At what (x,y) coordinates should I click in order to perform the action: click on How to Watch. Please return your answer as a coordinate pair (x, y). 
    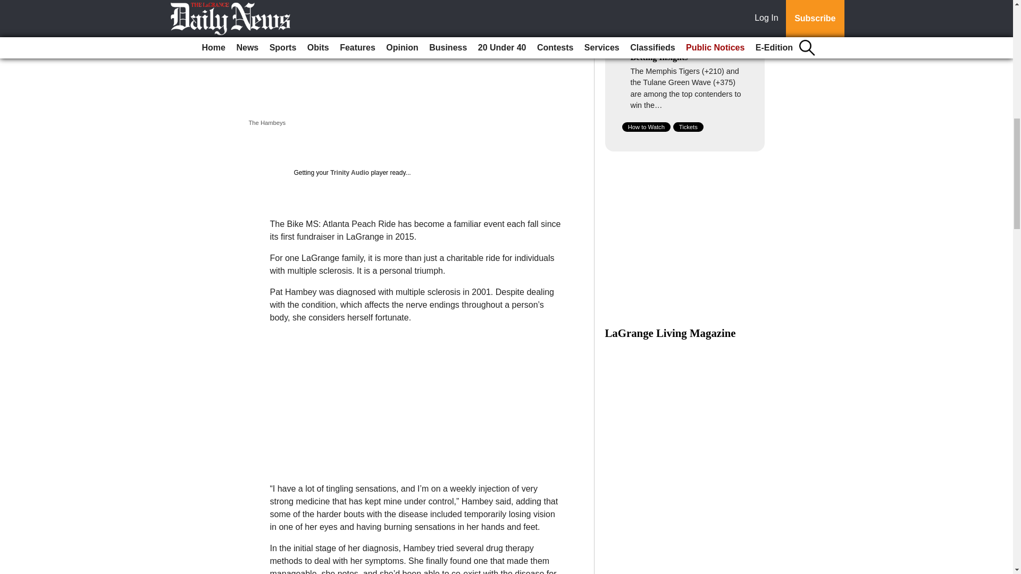
    Looking at the image, I should click on (646, 127).